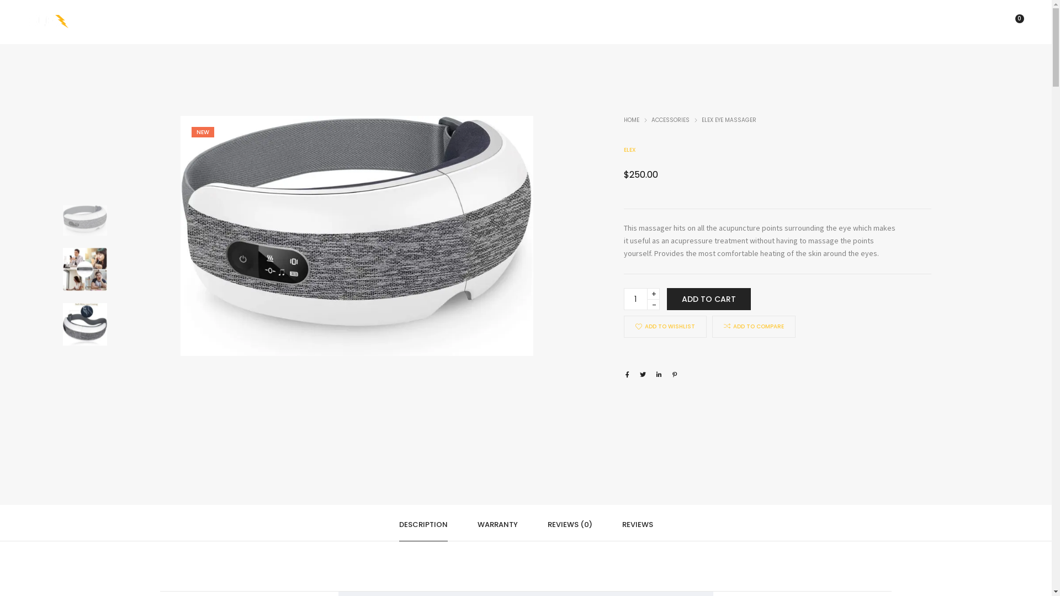  What do you see at coordinates (670, 120) in the screenshot?
I see `ACCESSORIES` at bounding box center [670, 120].